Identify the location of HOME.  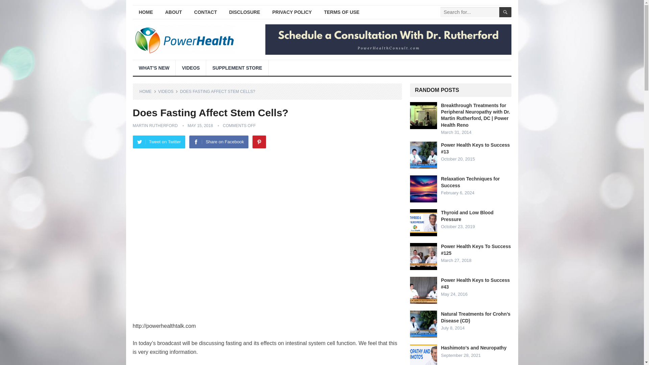
(145, 12).